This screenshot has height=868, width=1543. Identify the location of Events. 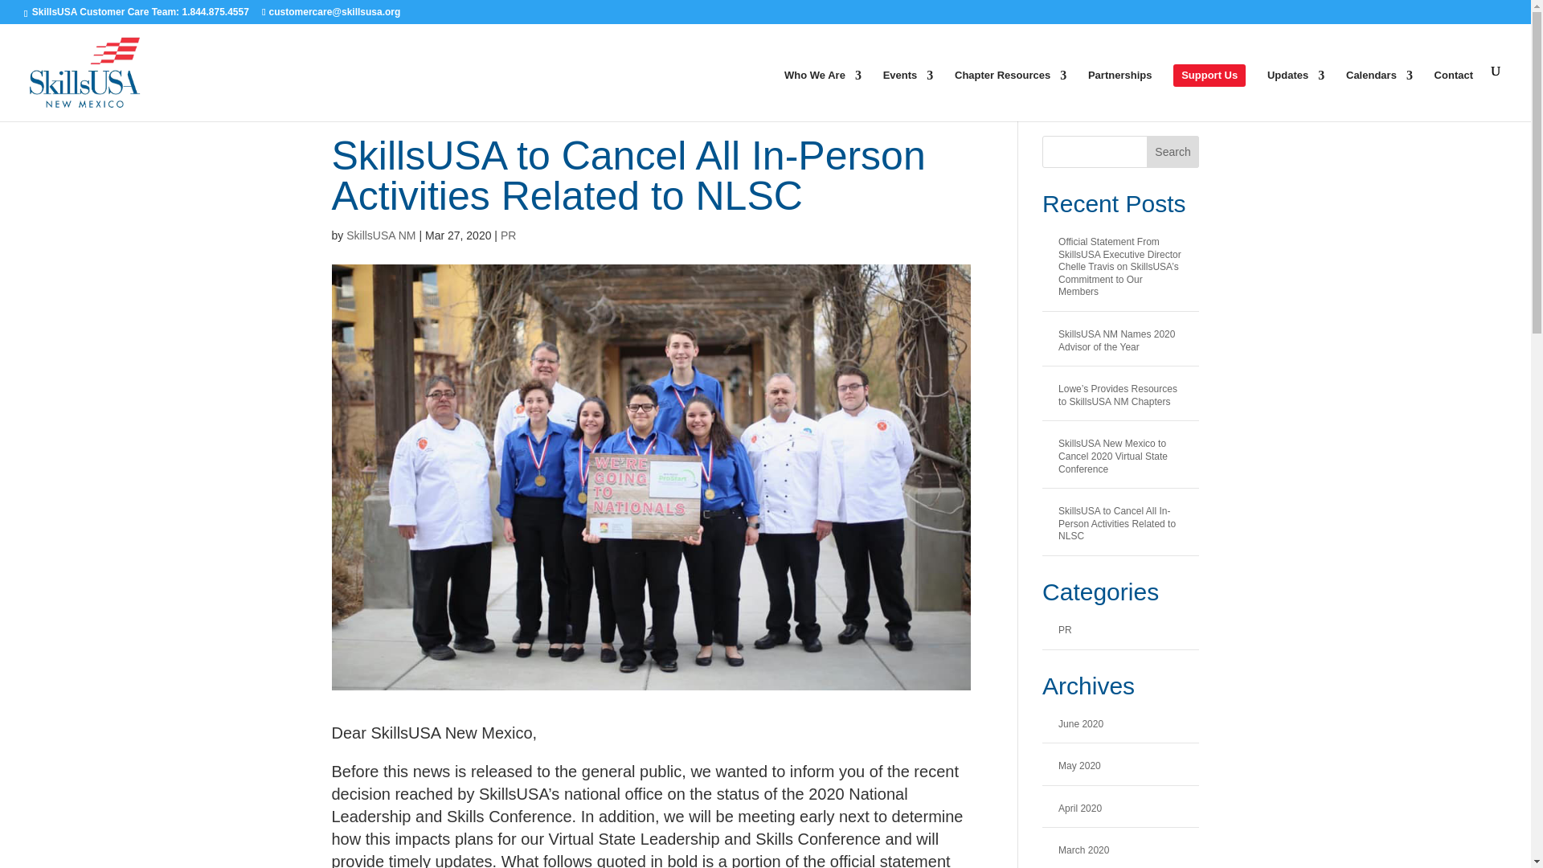
(908, 96).